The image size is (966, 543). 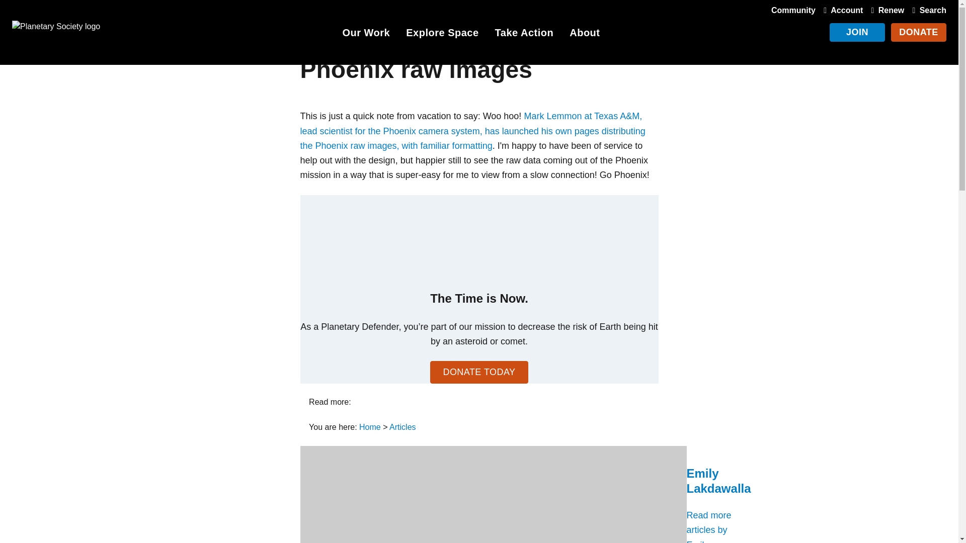 I want to click on Take Action, so click(x=524, y=34).